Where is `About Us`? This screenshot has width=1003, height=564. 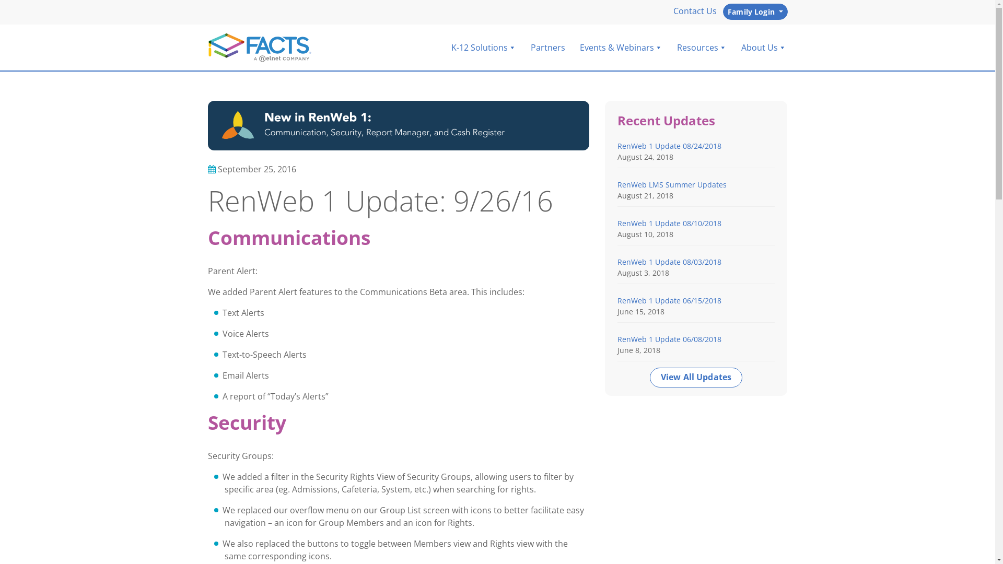
About Us is located at coordinates (763, 48).